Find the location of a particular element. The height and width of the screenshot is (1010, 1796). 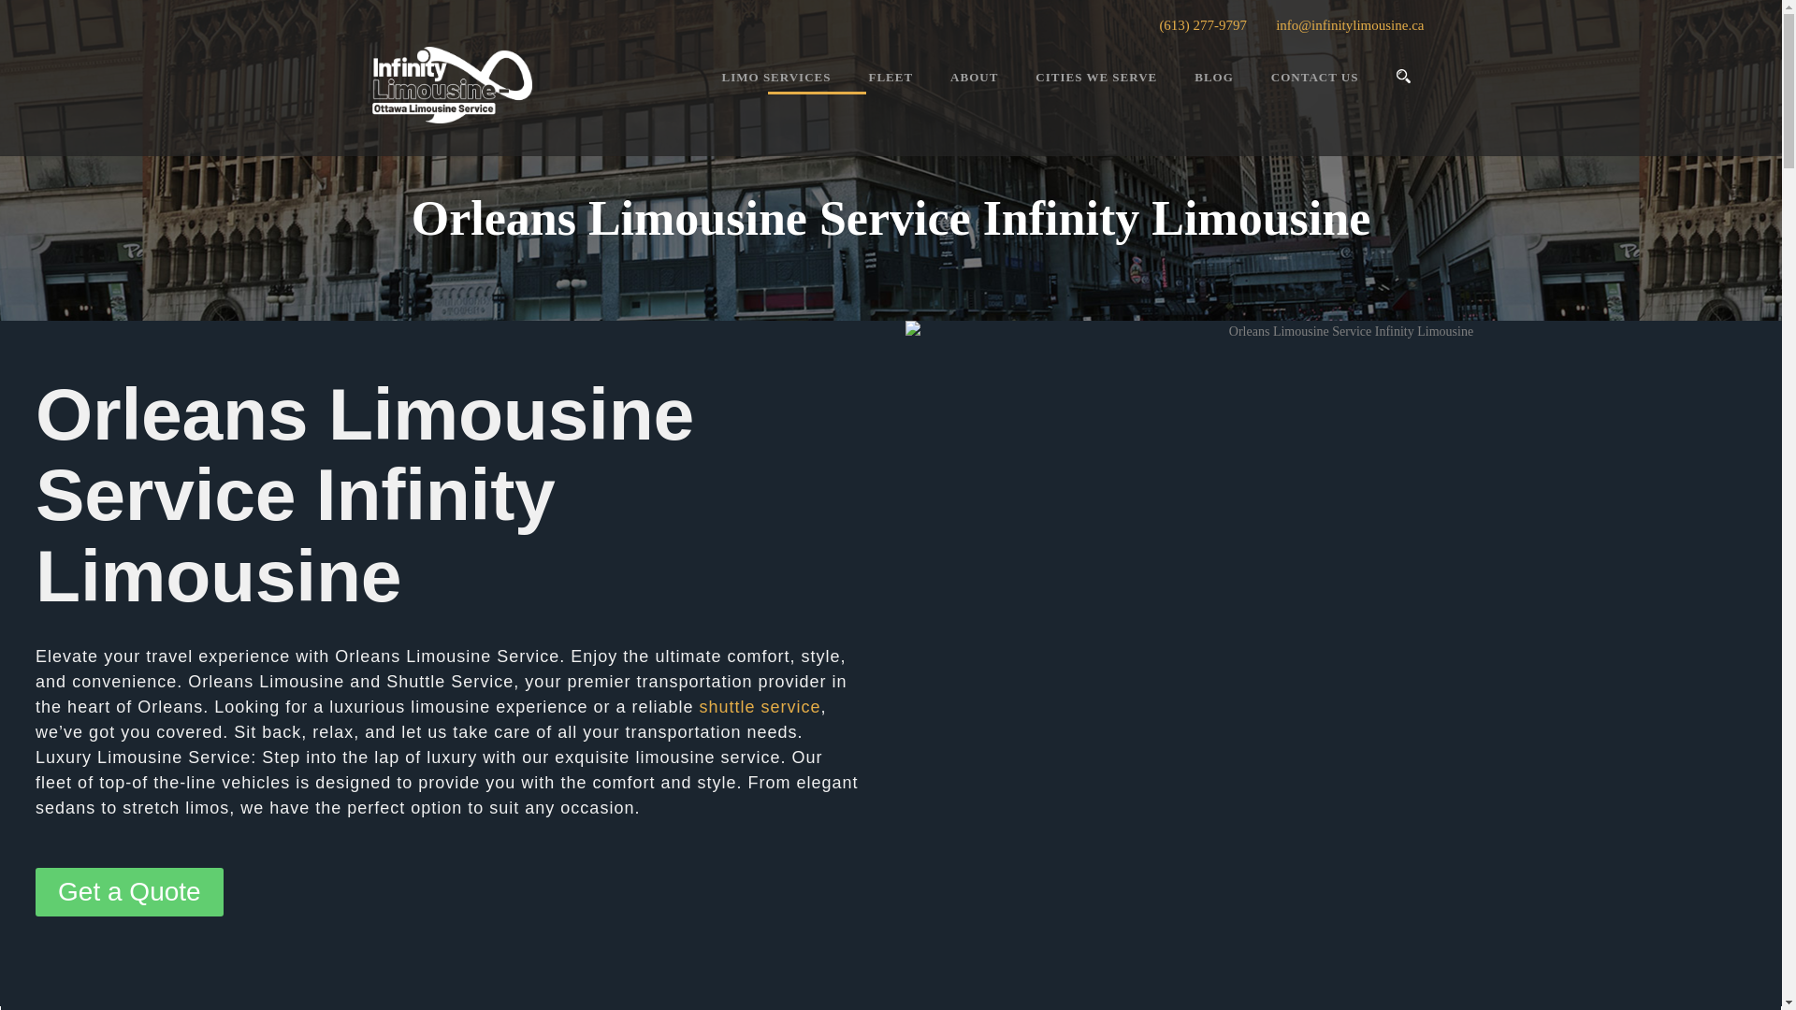

shuttle service is located at coordinates (760, 707).